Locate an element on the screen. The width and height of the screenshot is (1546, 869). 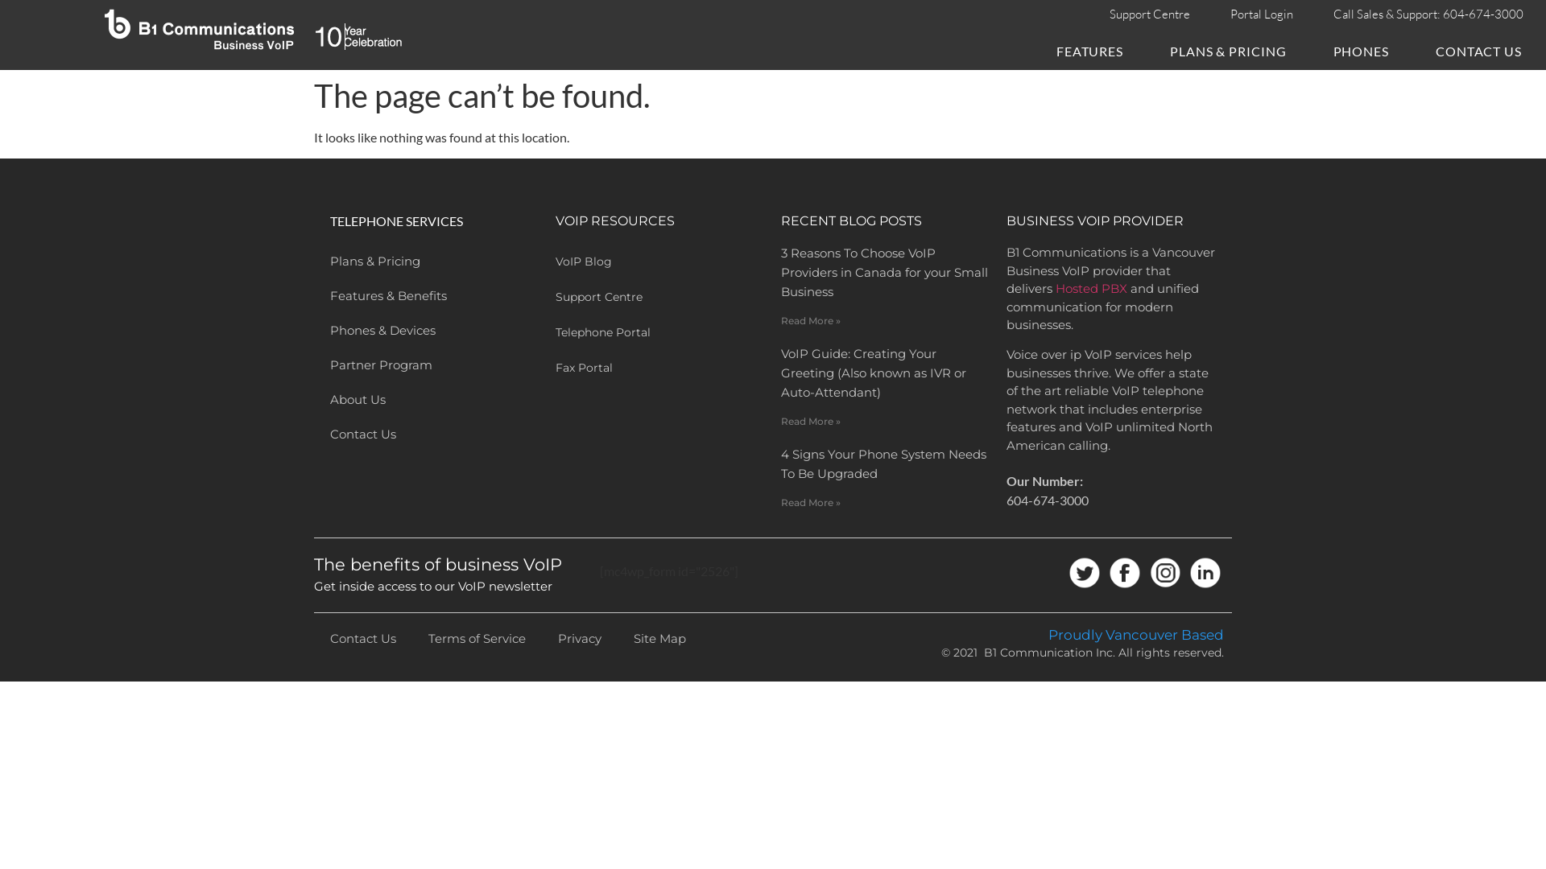
Hosted PBX is located at coordinates (1092, 288).